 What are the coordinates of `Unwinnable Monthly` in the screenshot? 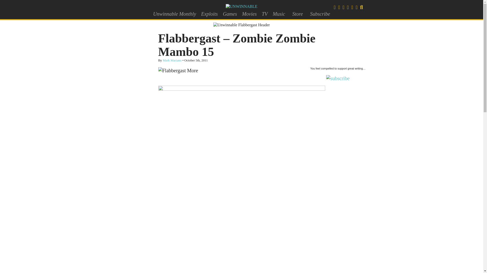 It's located at (175, 14).